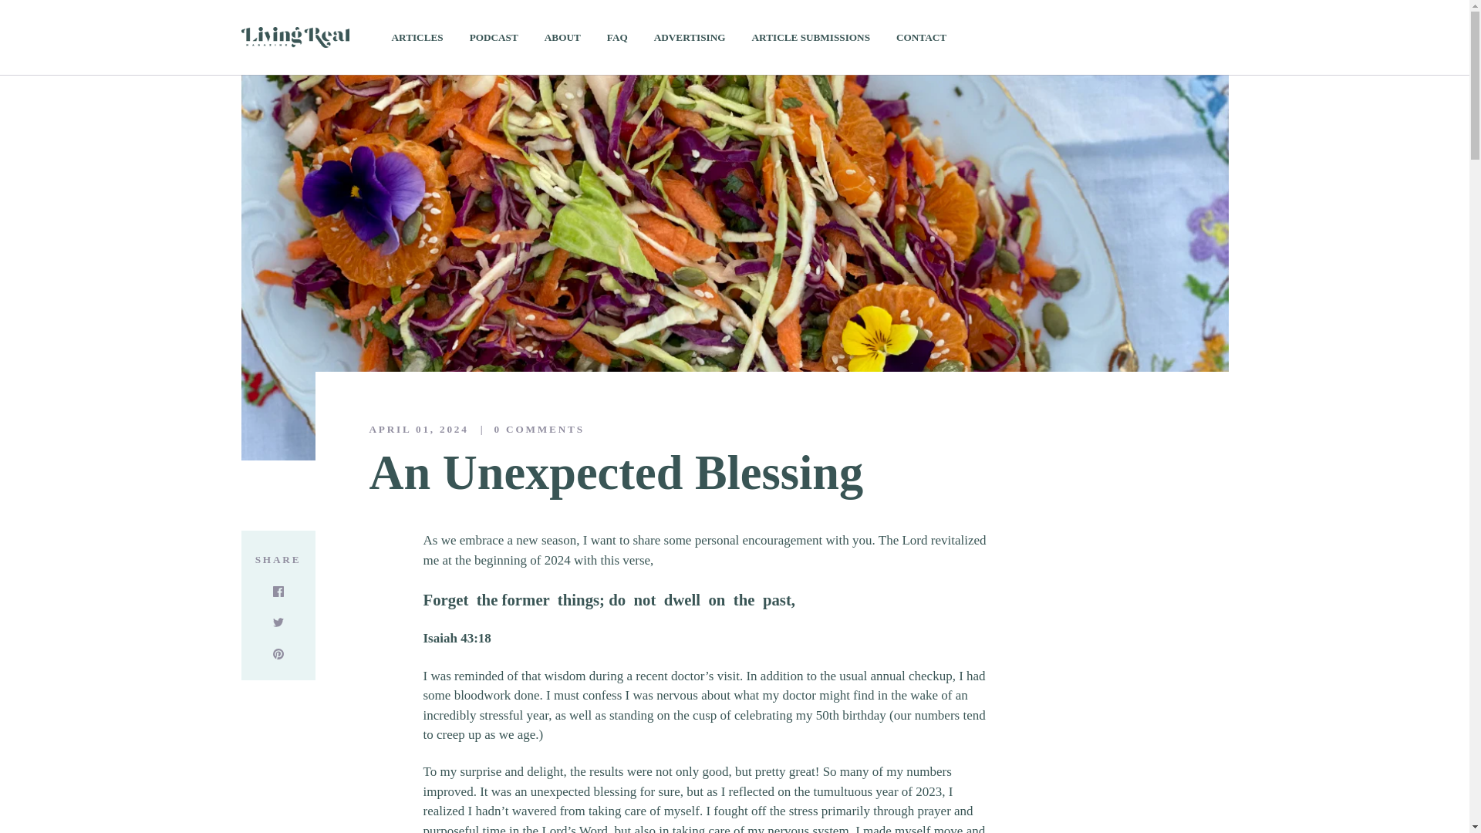 This screenshot has height=833, width=1481. What do you see at coordinates (811, 37) in the screenshot?
I see `ARTICLE SUBMISSIONS` at bounding box center [811, 37].